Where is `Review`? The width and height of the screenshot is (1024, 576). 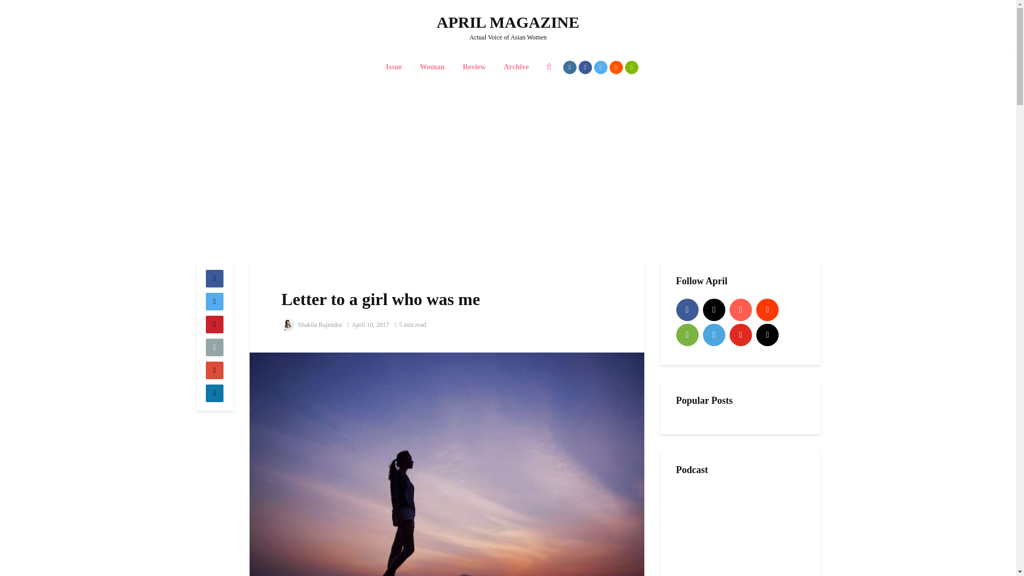
Review is located at coordinates (474, 67).